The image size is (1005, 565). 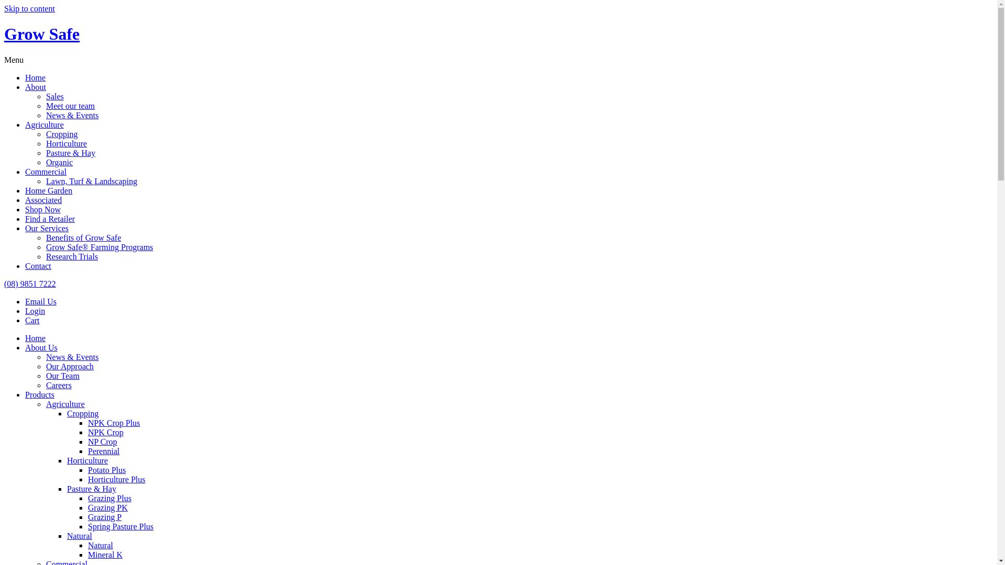 I want to click on Find a Retailer, so click(x=50, y=219).